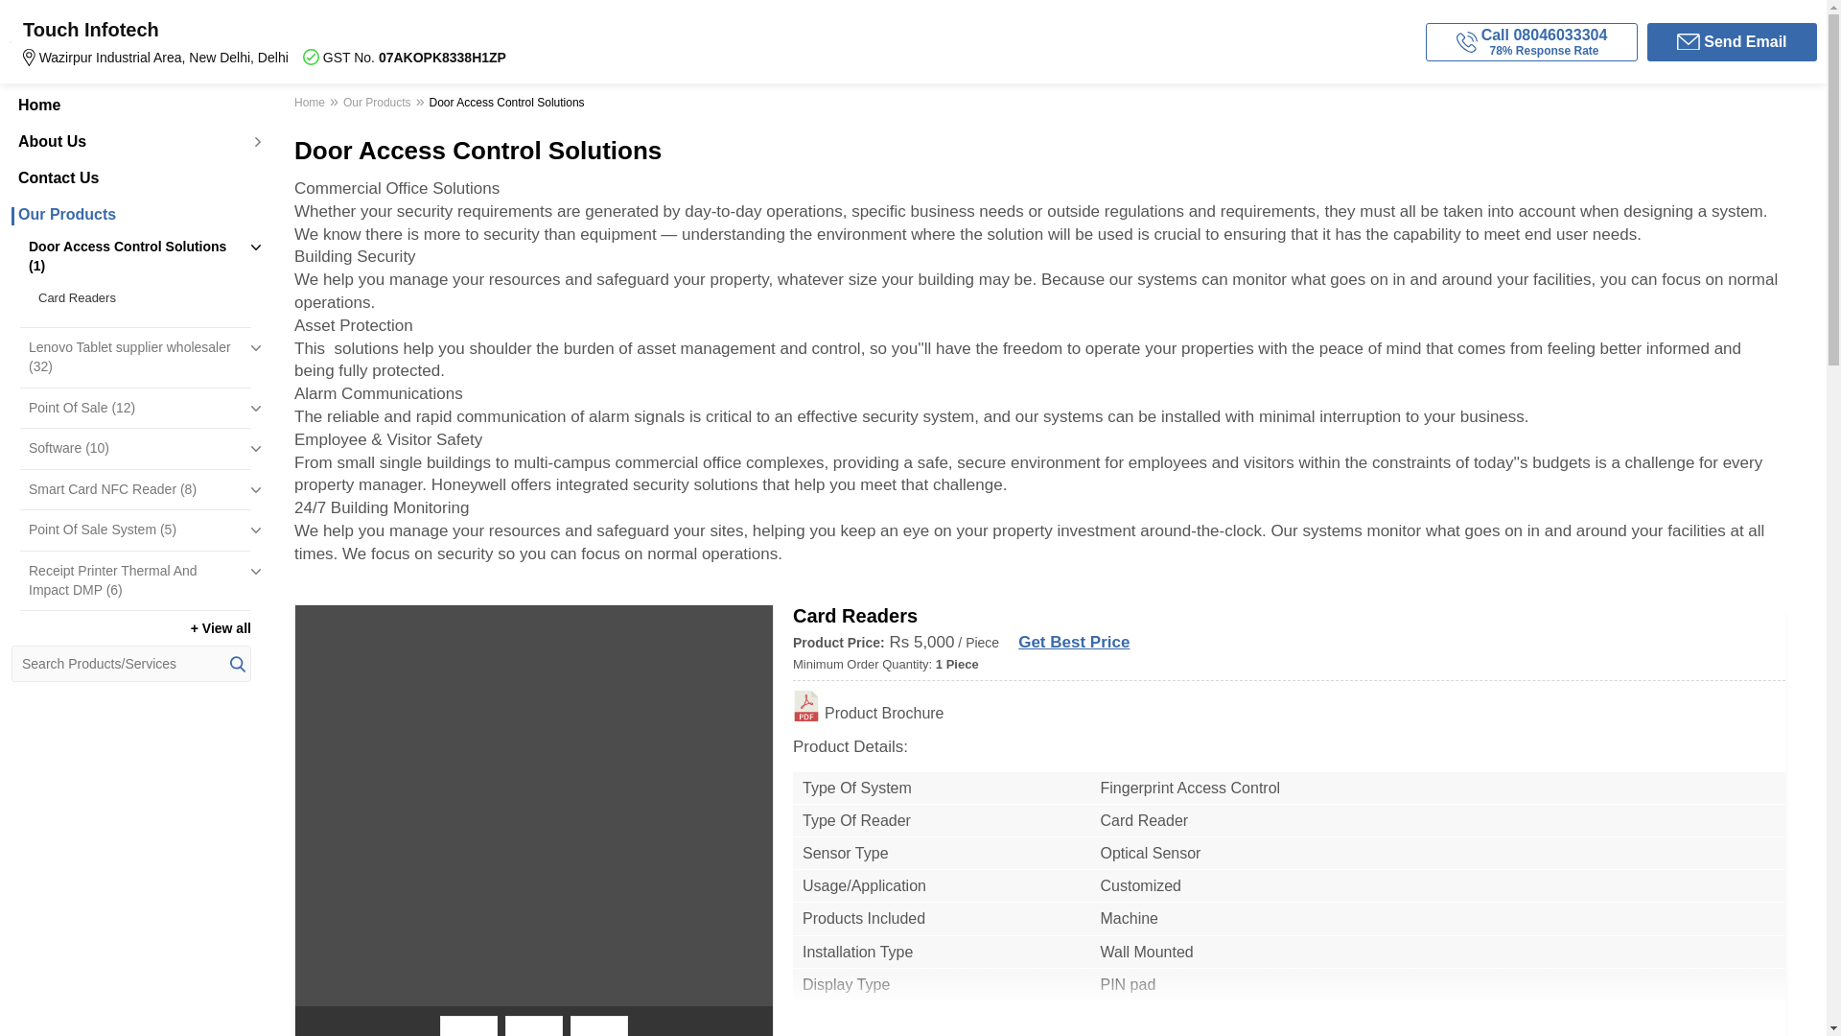 The width and height of the screenshot is (1841, 1036). I want to click on Card Readers, so click(140, 297).